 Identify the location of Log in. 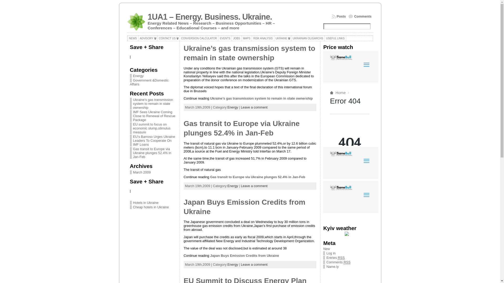
(331, 253).